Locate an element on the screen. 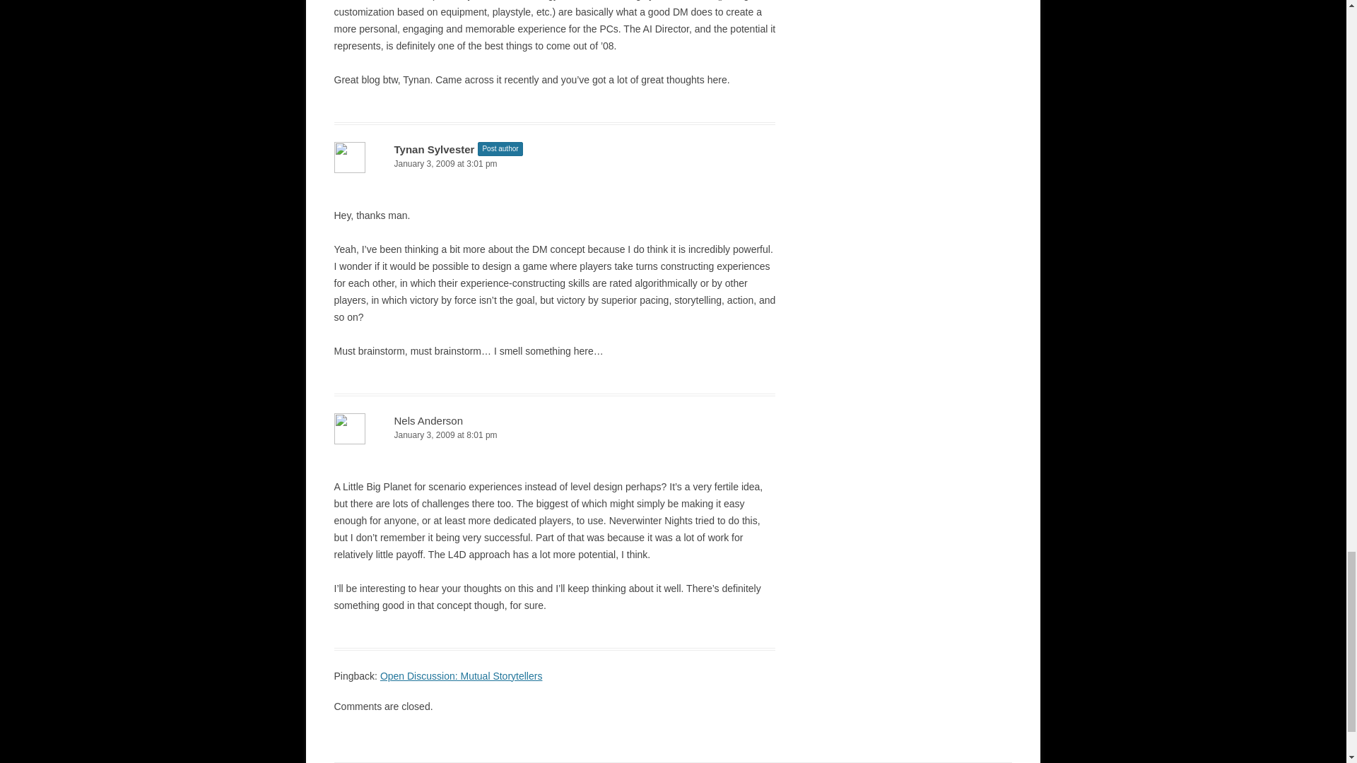 This screenshot has width=1357, height=763. Tynan Sylvester is located at coordinates (435, 150).